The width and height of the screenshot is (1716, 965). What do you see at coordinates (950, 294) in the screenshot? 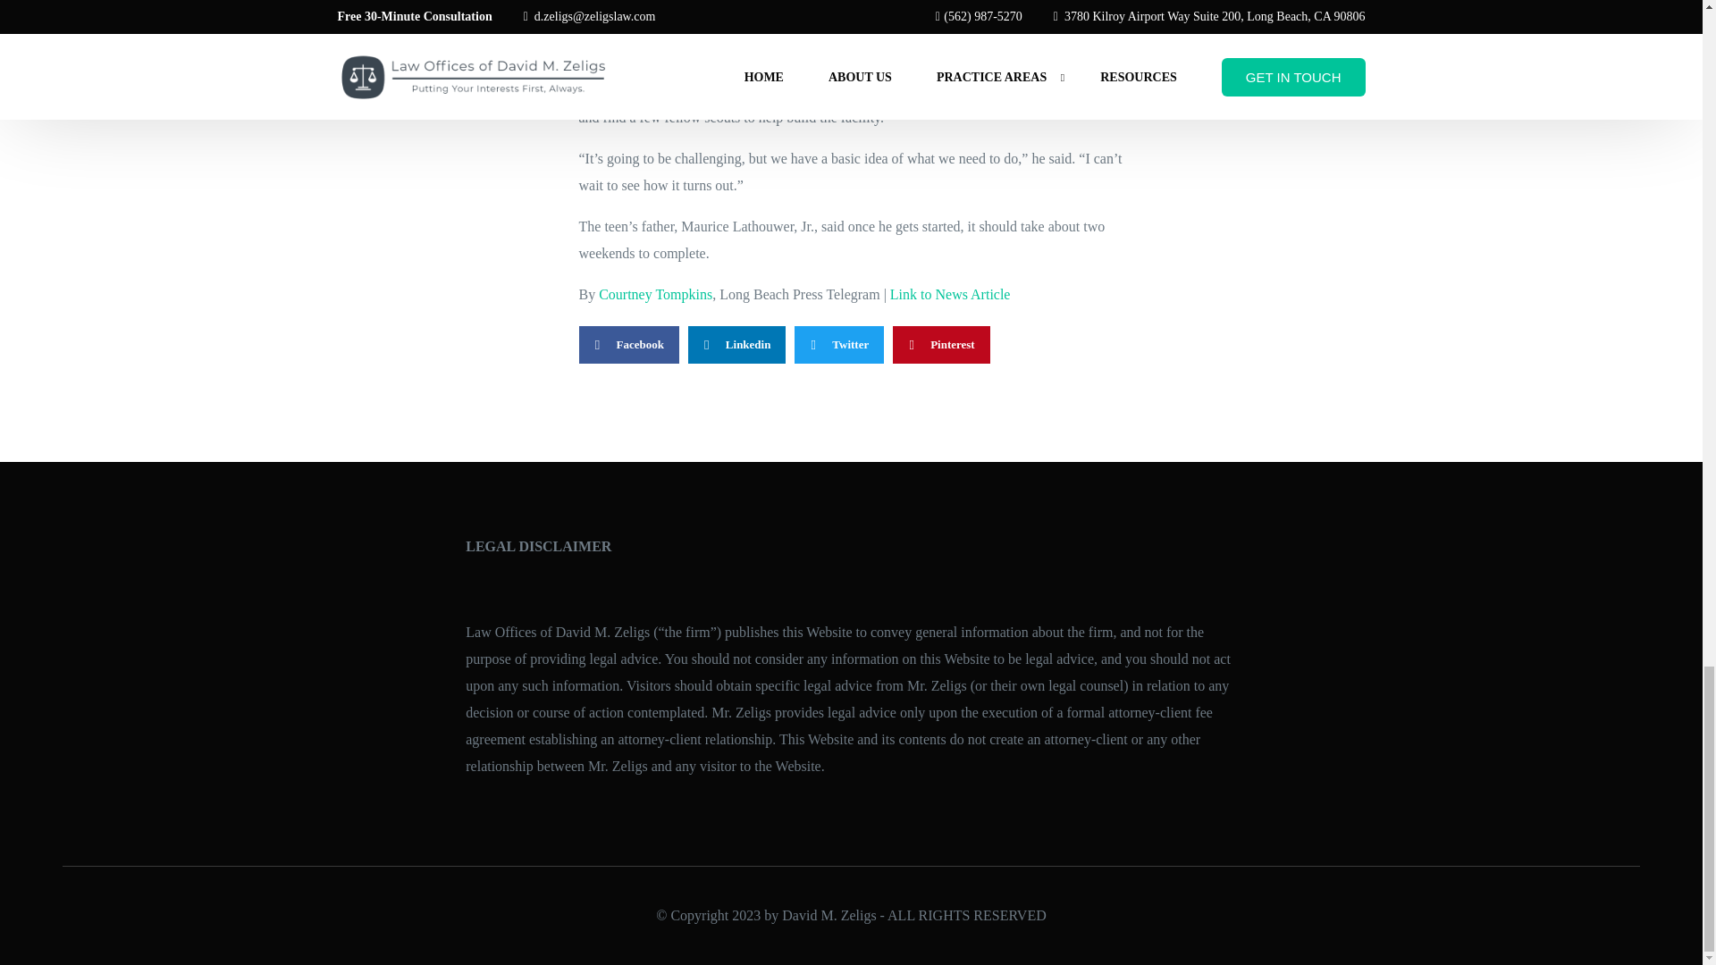
I see `Link to News Article` at bounding box center [950, 294].